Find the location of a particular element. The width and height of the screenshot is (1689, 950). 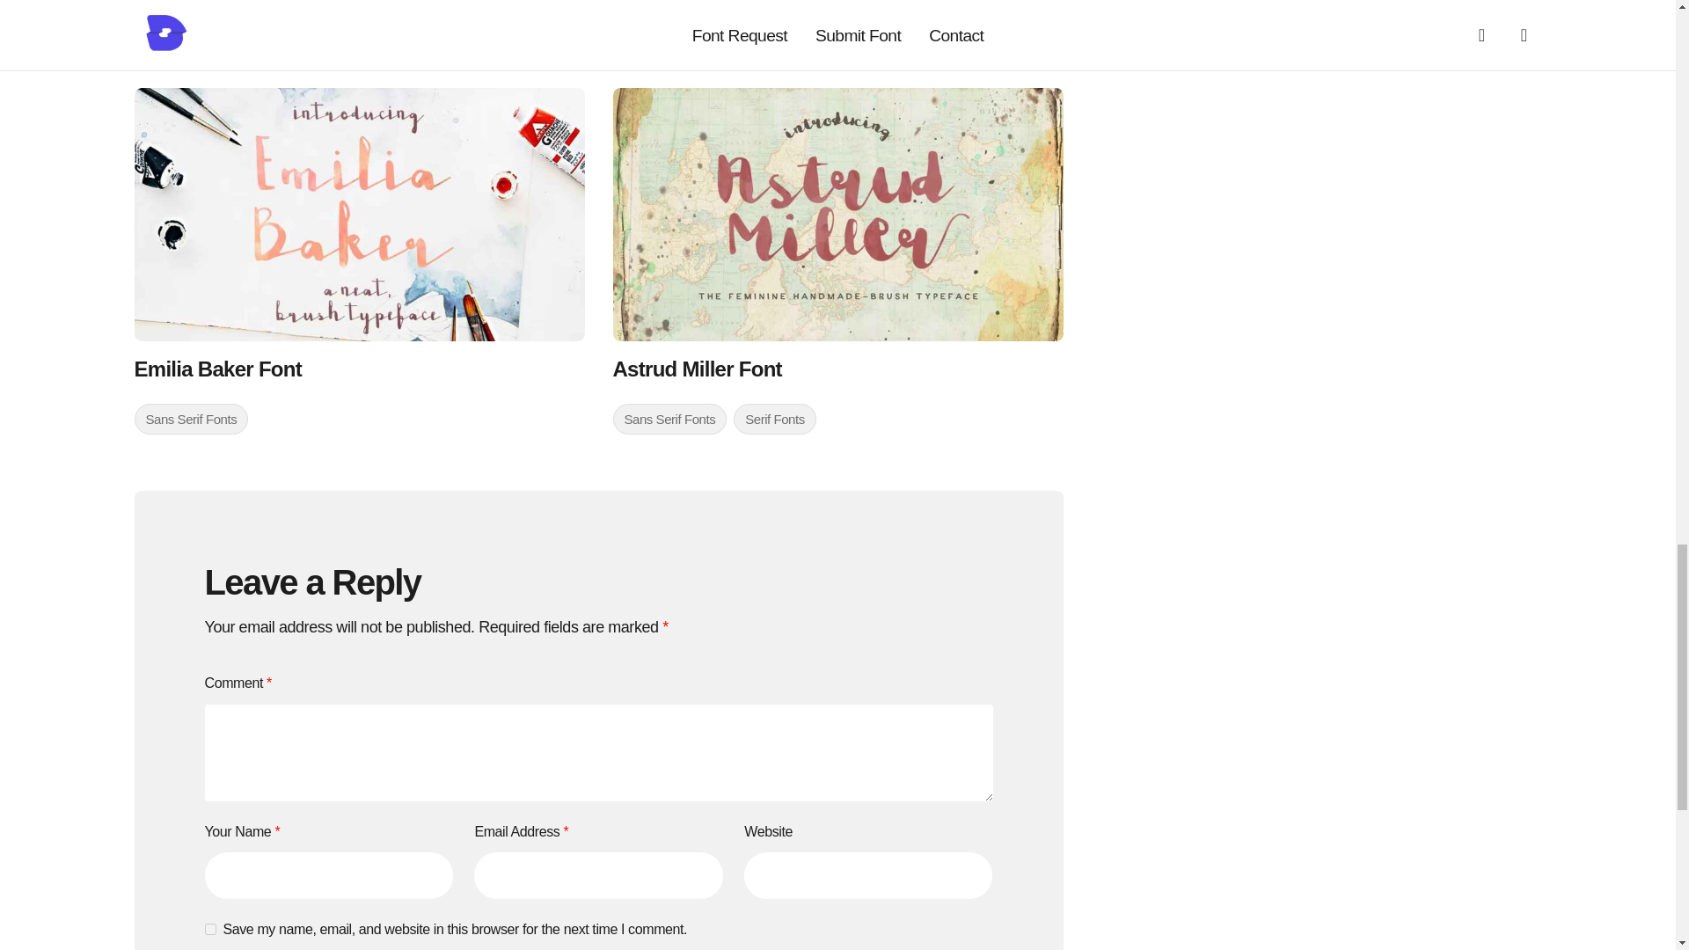

yes is located at coordinates (209, 929).